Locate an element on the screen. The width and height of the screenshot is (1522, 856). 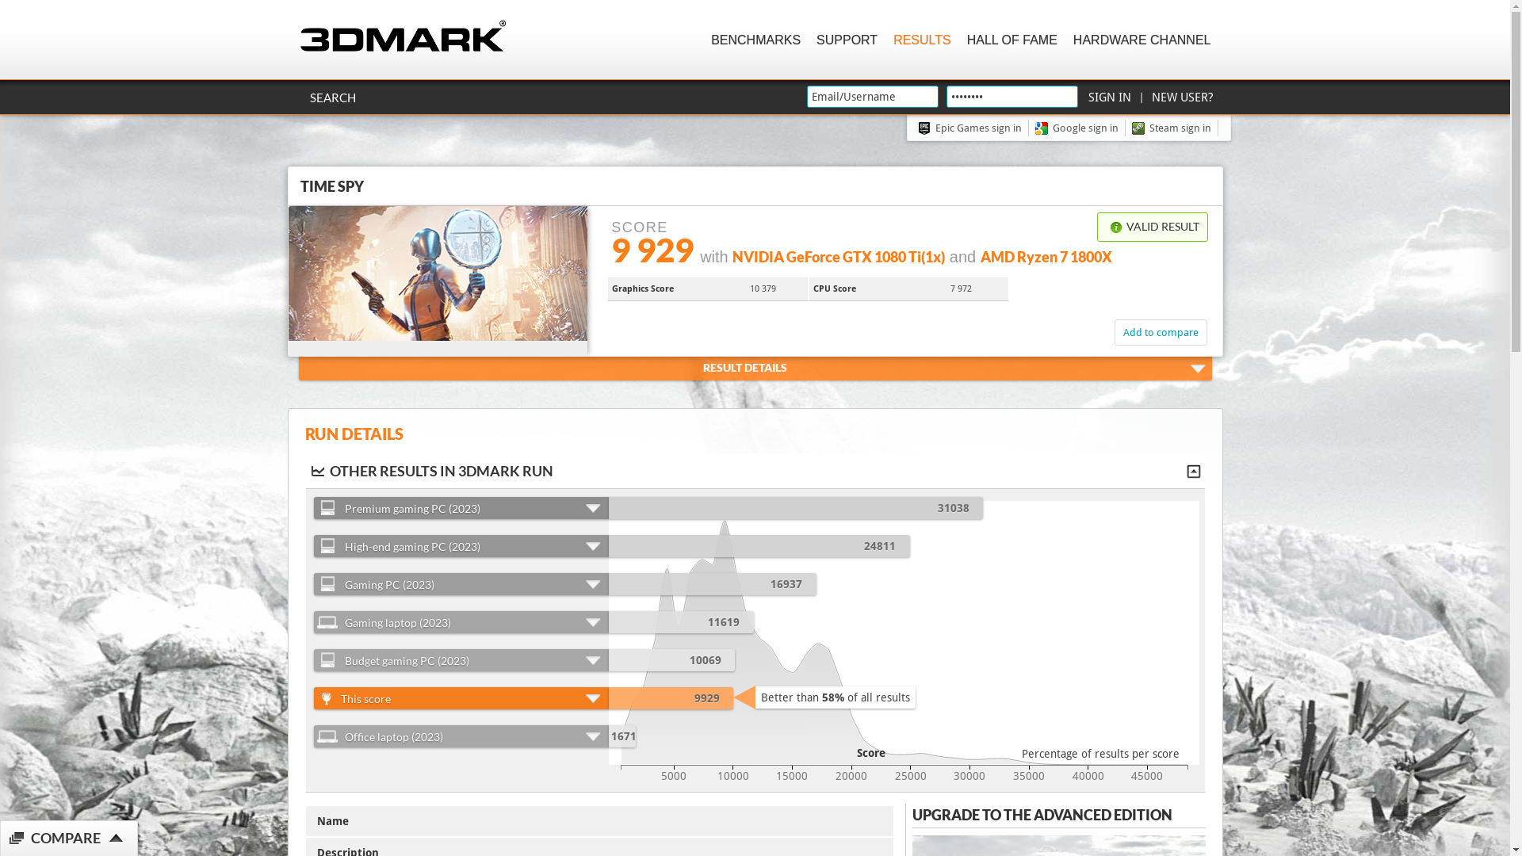
BENCHMARKS is located at coordinates (756, 40).